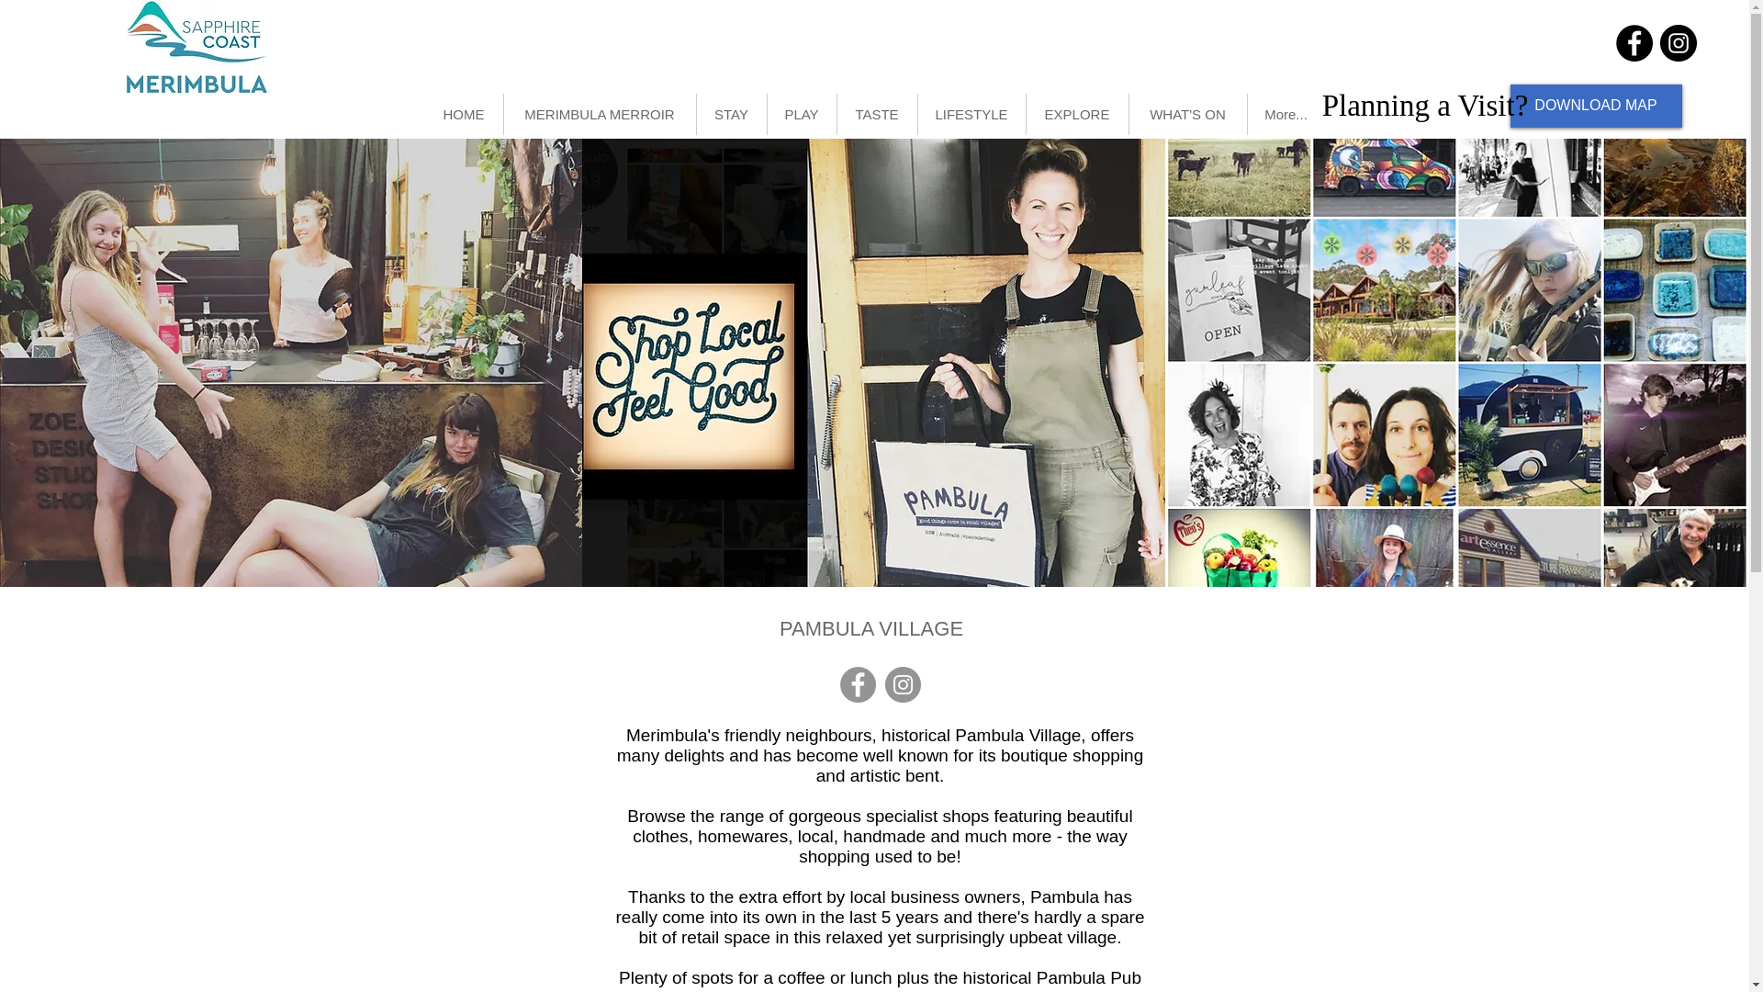  Describe the element at coordinates (463, 114) in the screenshot. I see `HOME` at that location.